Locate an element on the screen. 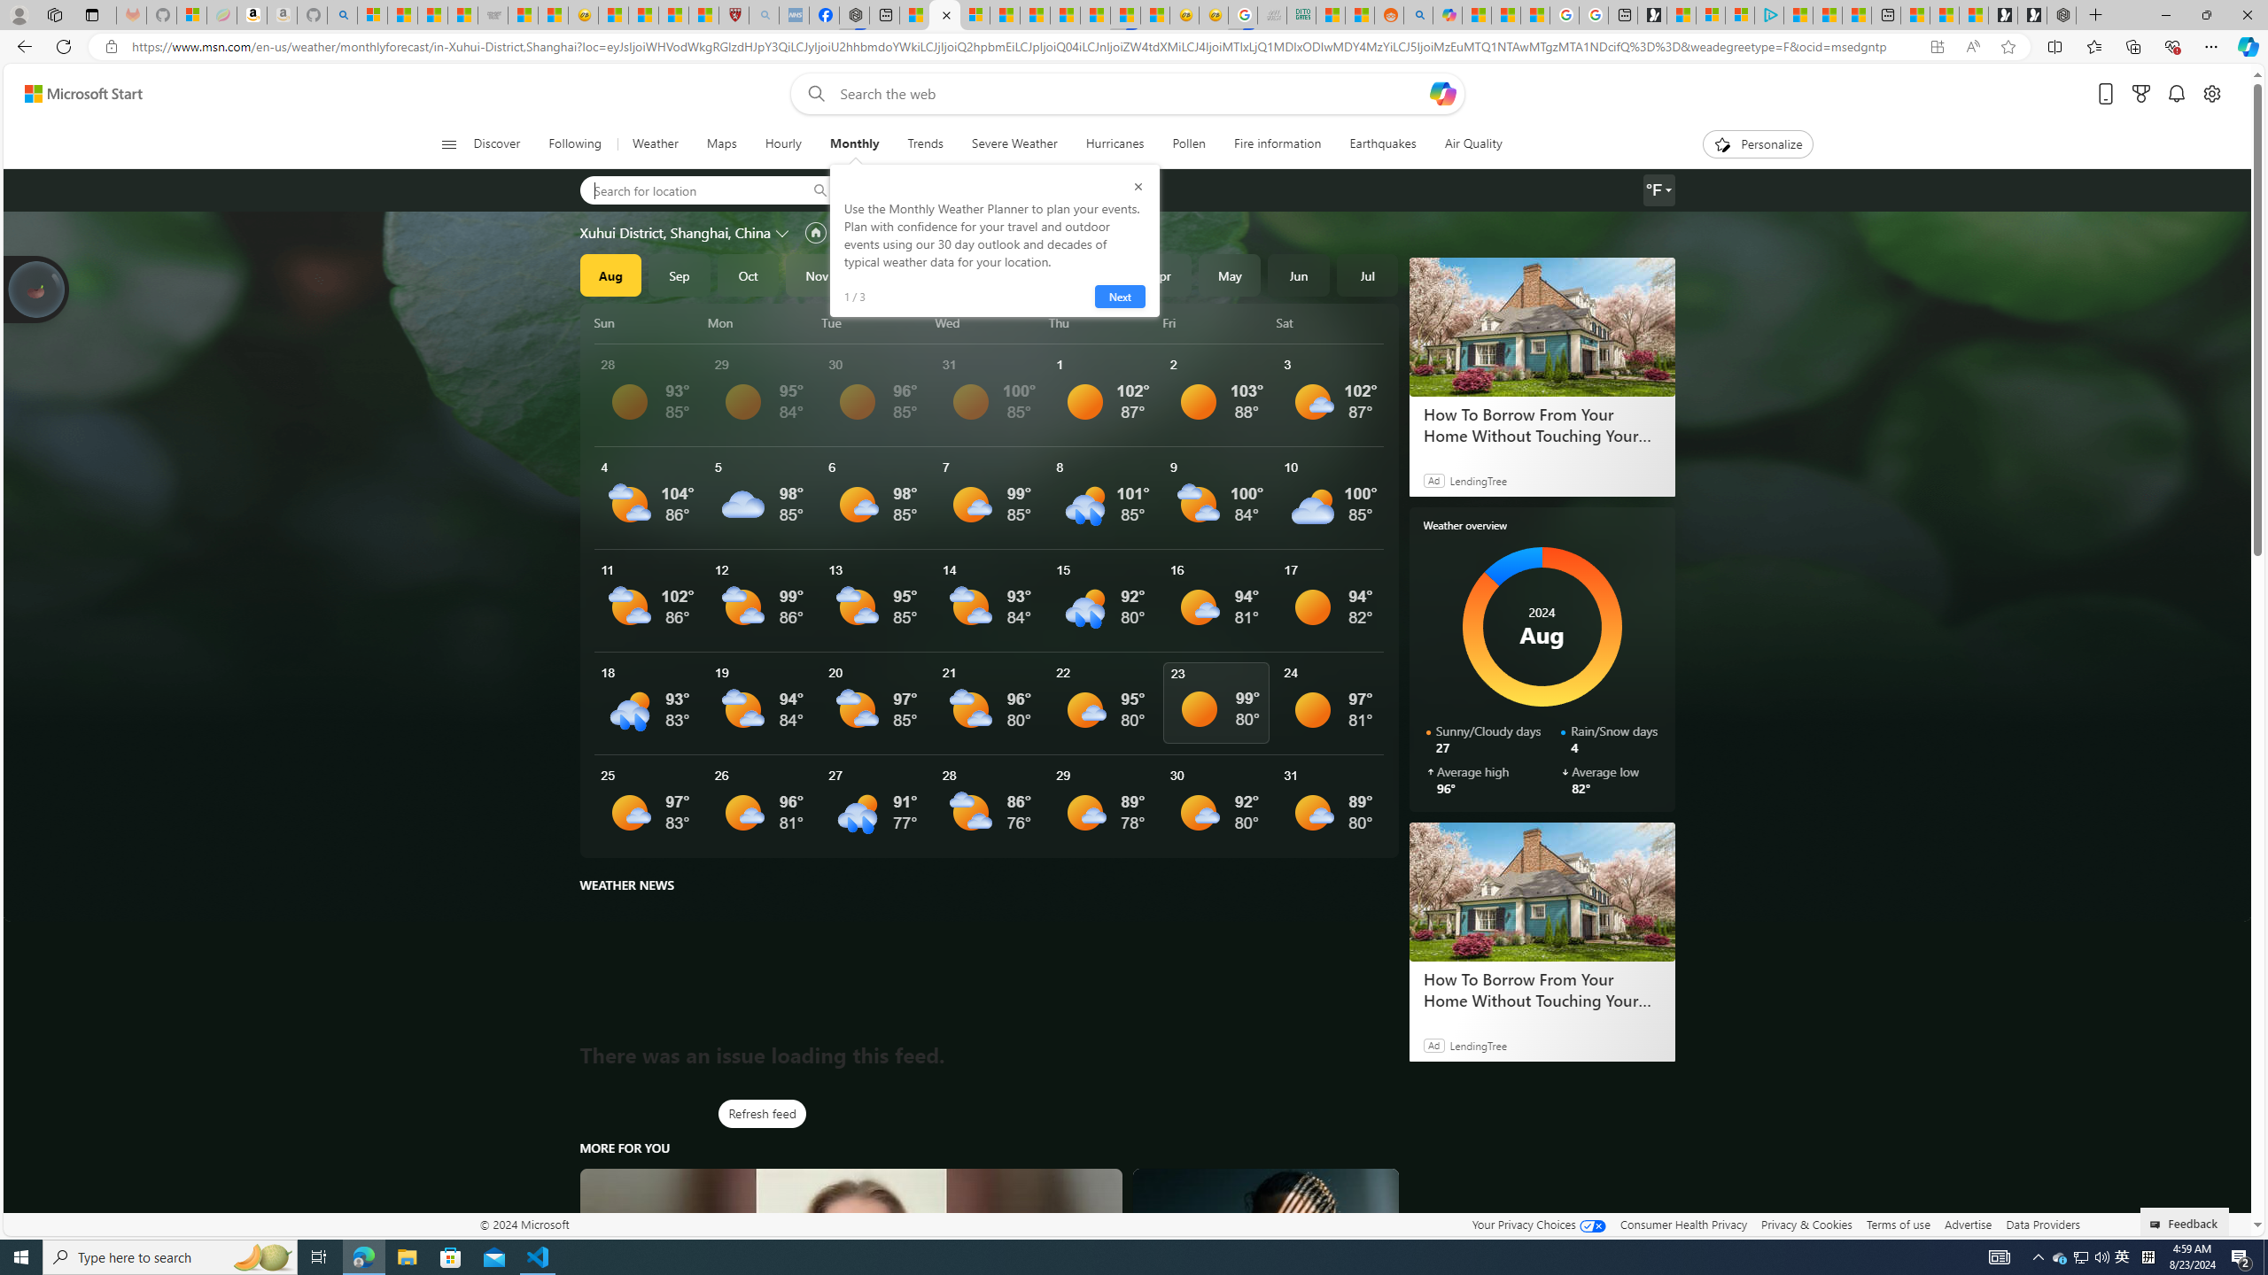  App available. Install Microsoft Start Weather is located at coordinates (1937, 47).